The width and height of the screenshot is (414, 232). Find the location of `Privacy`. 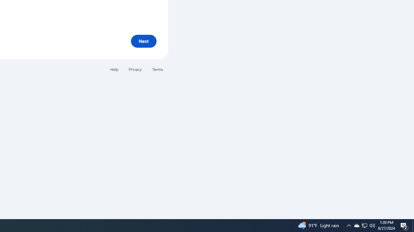

Privacy is located at coordinates (135, 69).